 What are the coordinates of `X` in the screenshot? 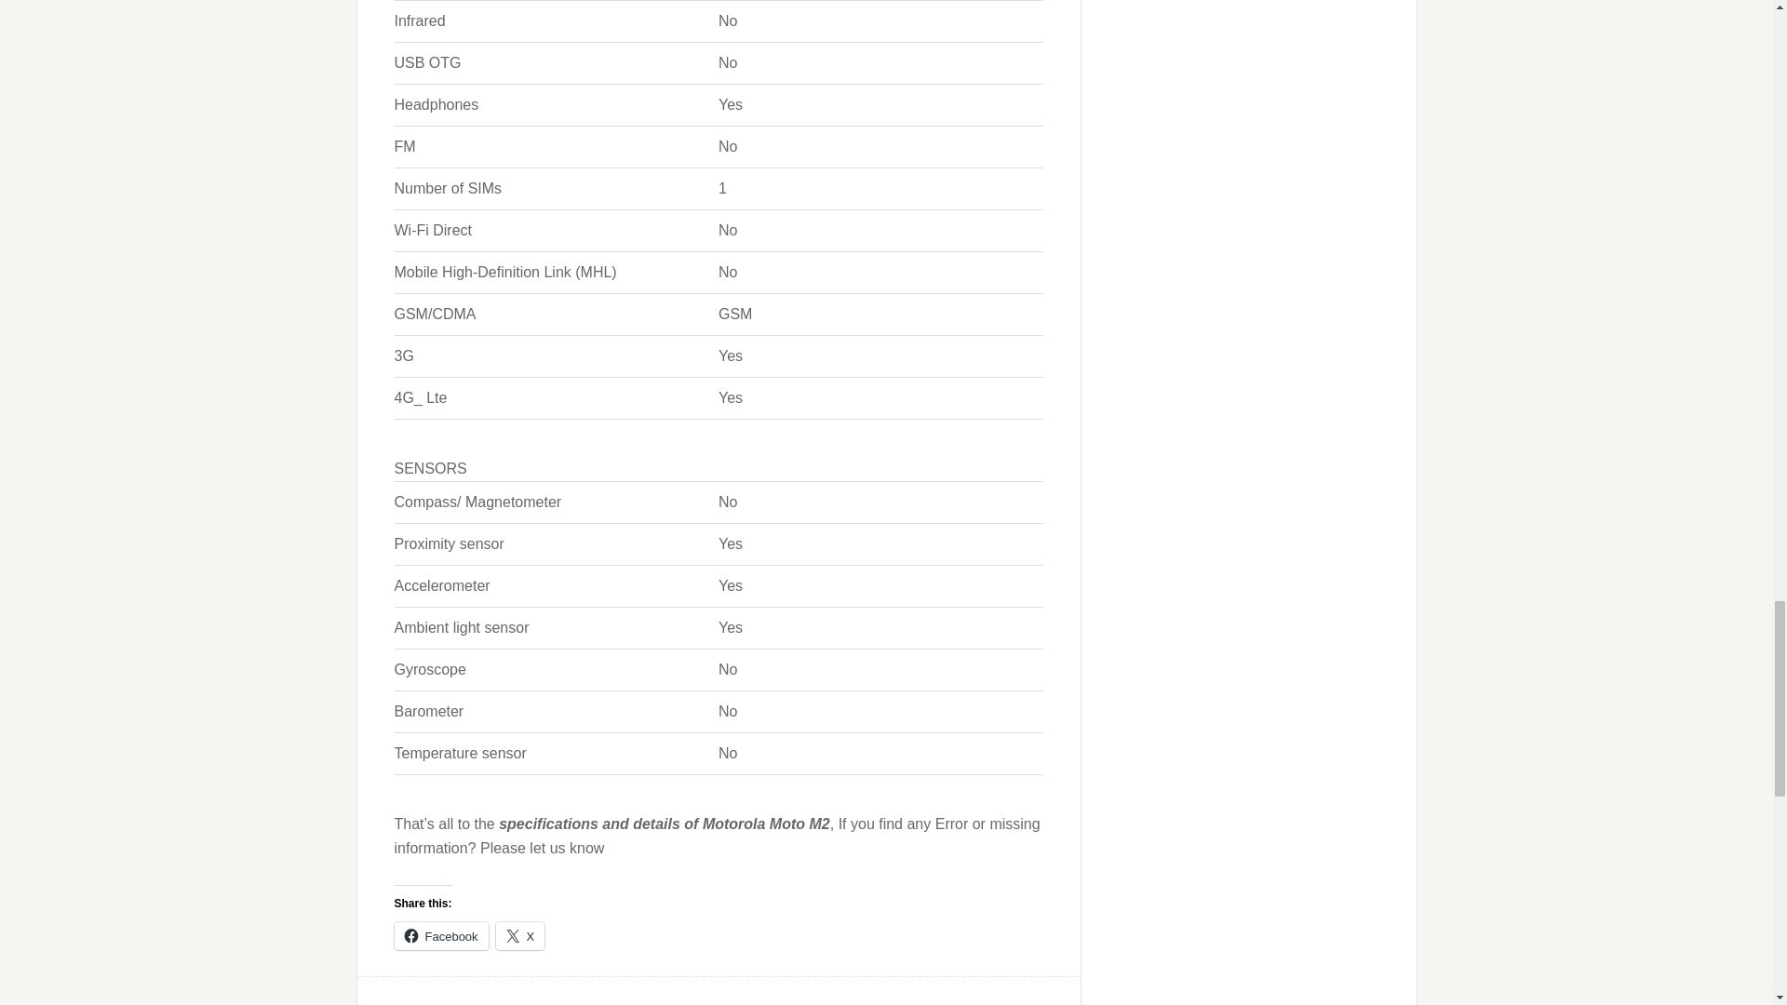 It's located at (520, 936).